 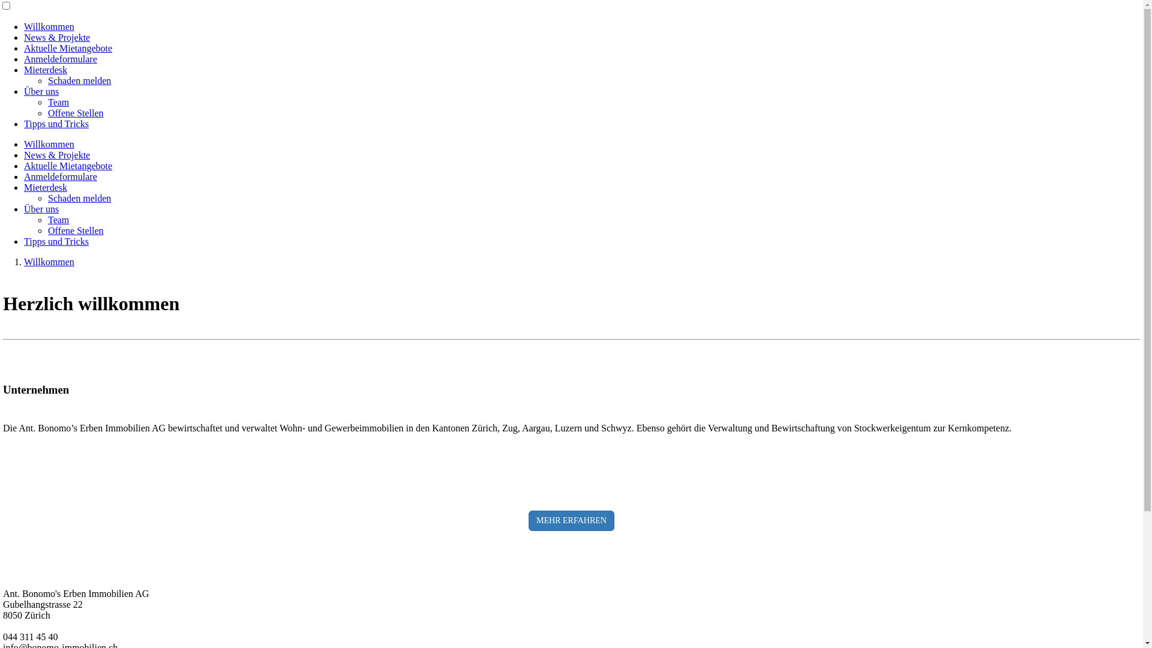 I want to click on Aktuelle Mietangebote, so click(x=68, y=166).